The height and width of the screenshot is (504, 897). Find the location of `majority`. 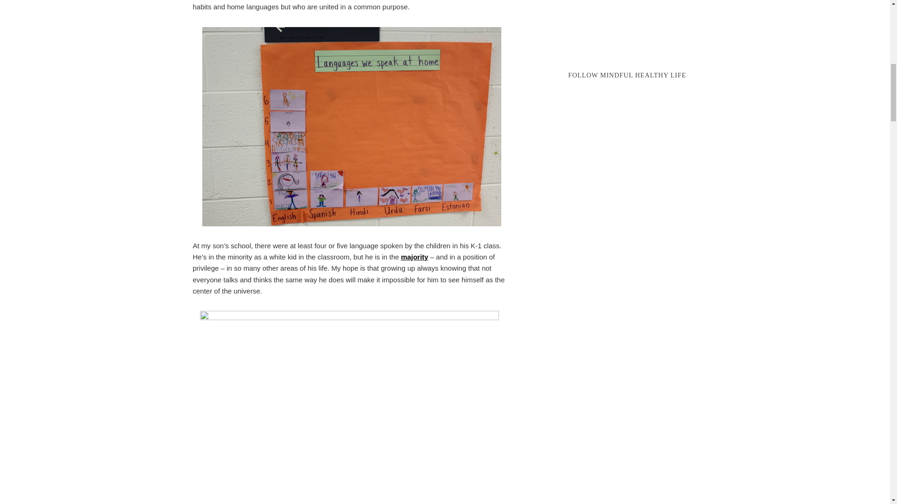

majority is located at coordinates (414, 257).